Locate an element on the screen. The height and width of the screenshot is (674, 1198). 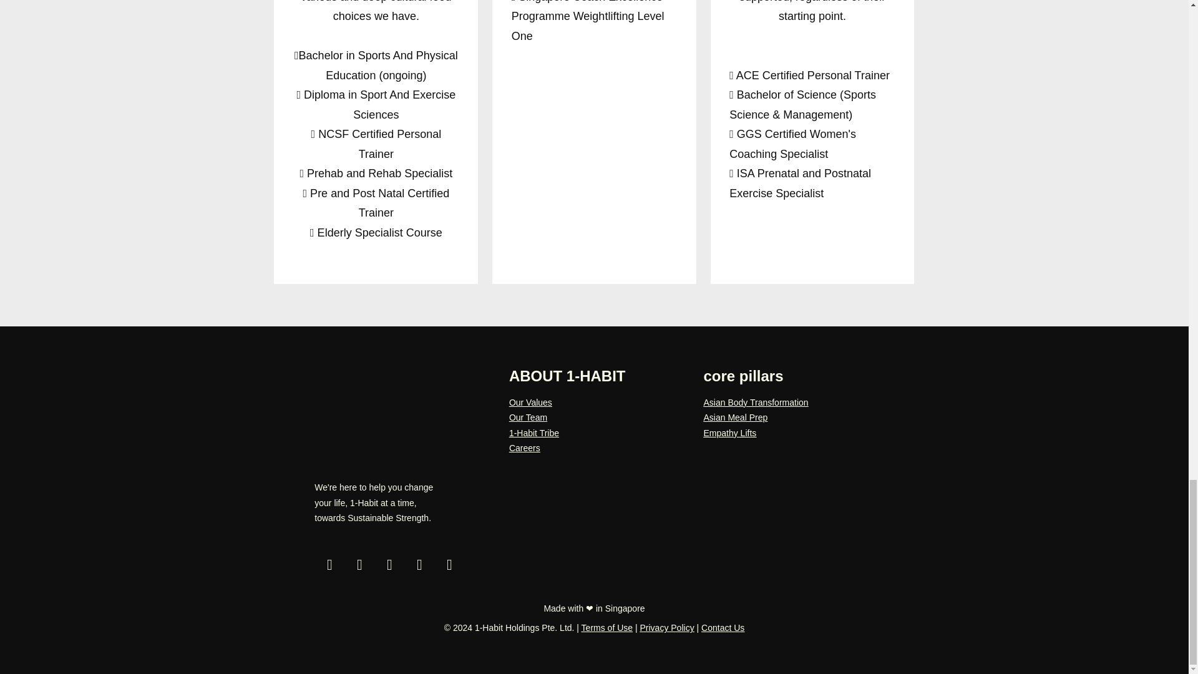
Careers is located at coordinates (524, 447).